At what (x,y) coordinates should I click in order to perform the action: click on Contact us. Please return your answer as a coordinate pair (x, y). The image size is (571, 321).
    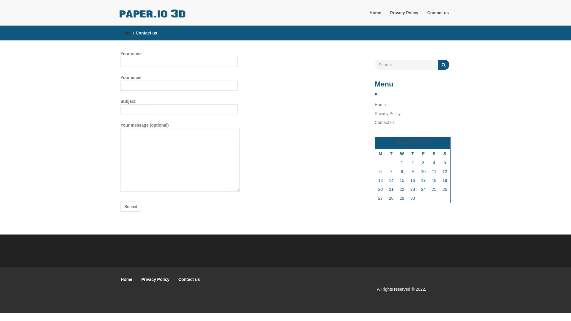
    Looking at the image, I should click on (385, 122).